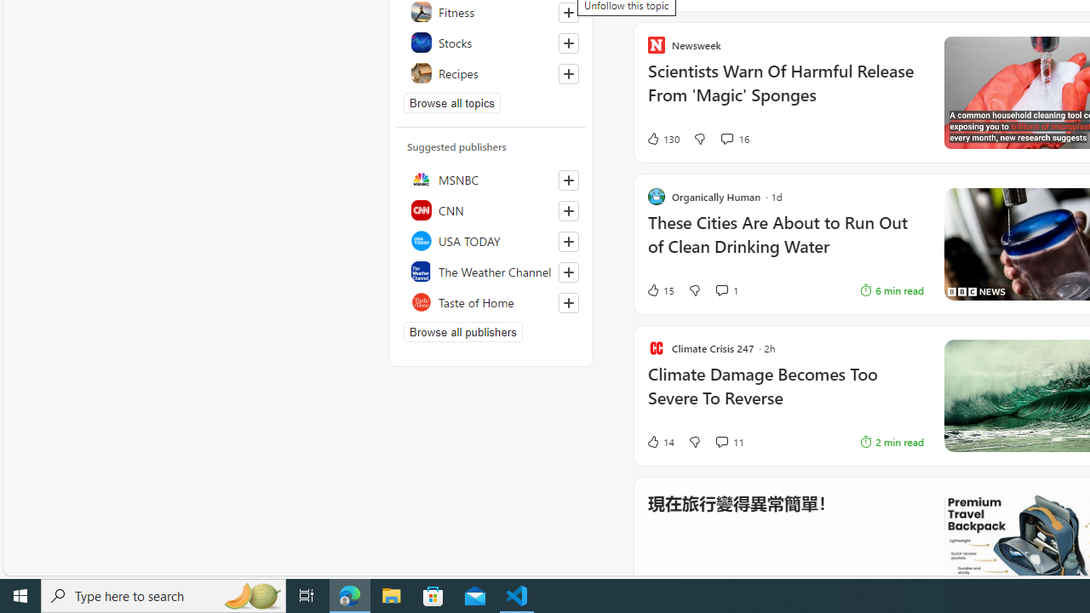 The height and width of the screenshot is (613, 1090). What do you see at coordinates (729, 441) in the screenshot?
I see `View comments 11 Comment` at bounding box center [729, 441].